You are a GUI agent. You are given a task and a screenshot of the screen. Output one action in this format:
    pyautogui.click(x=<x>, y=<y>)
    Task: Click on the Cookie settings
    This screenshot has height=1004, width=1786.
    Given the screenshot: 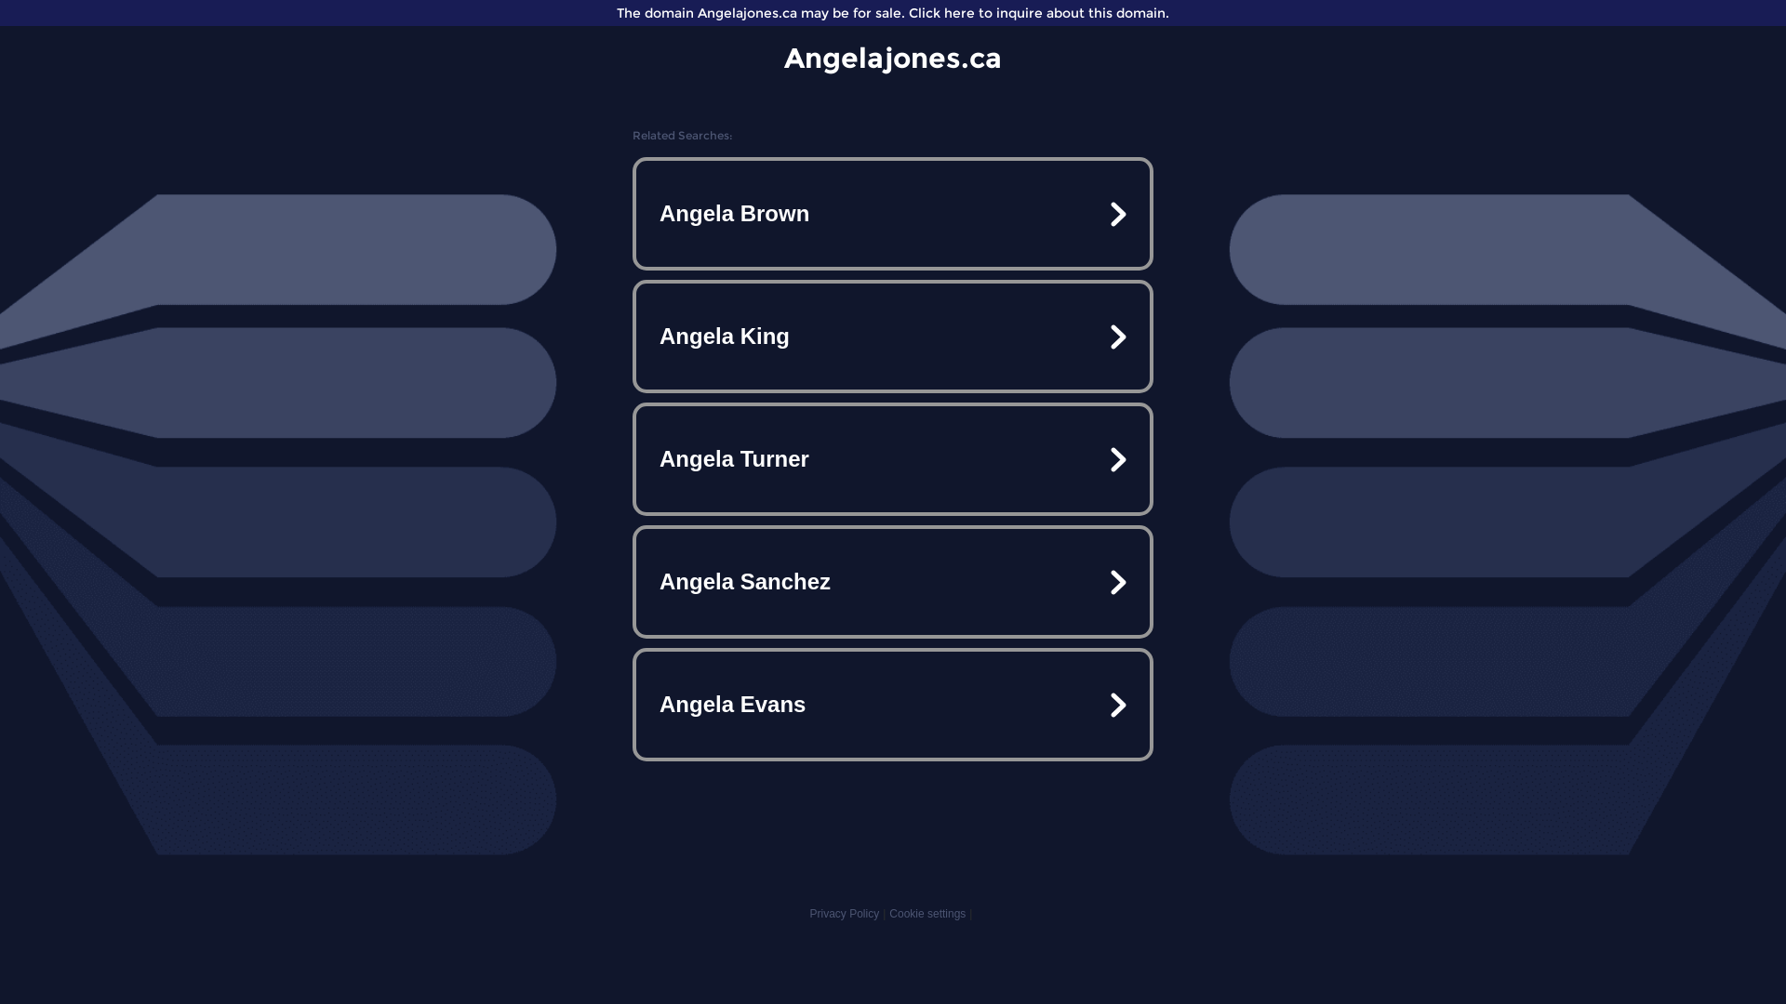 What is the action you would take?
    pyautogui.click(x=927, y=914)
    